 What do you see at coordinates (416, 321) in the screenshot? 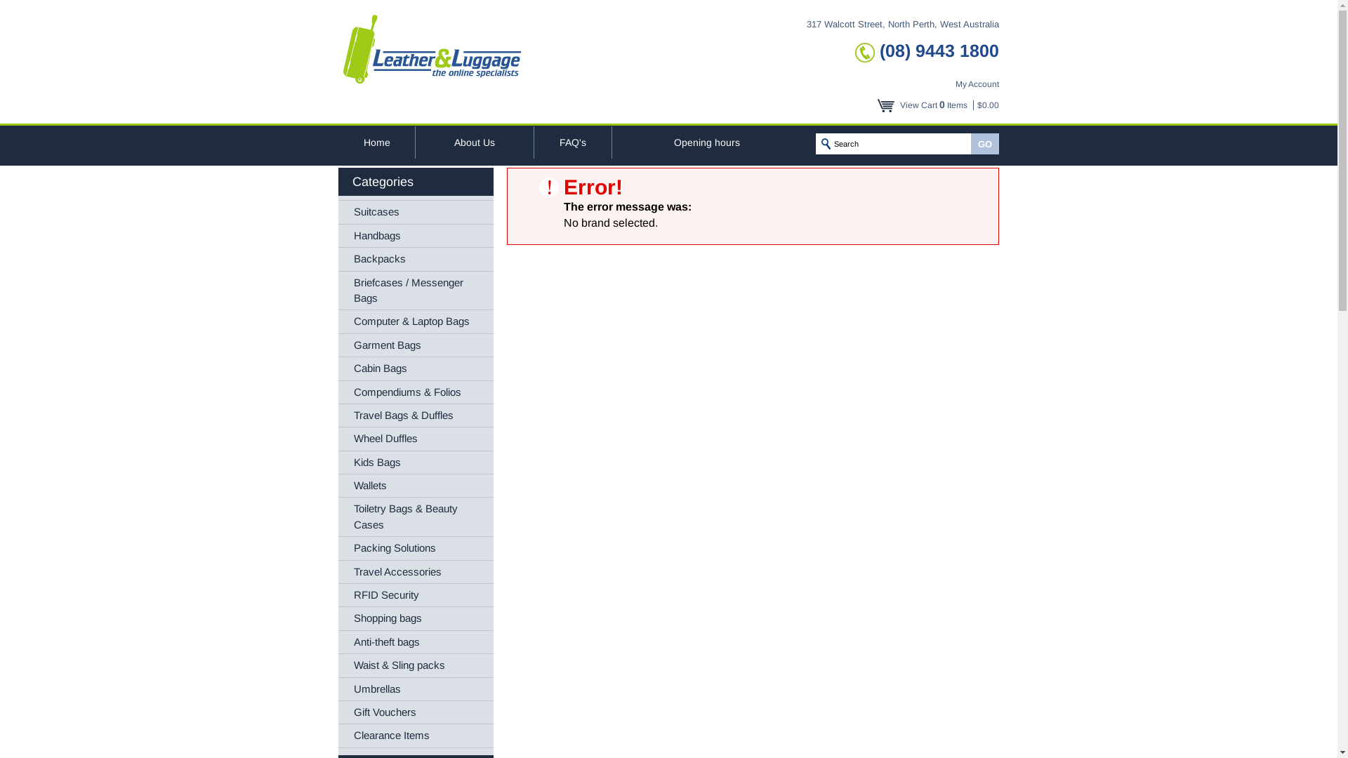
I see `Computer & Laptop Bags` at bounding box center [416, 321].